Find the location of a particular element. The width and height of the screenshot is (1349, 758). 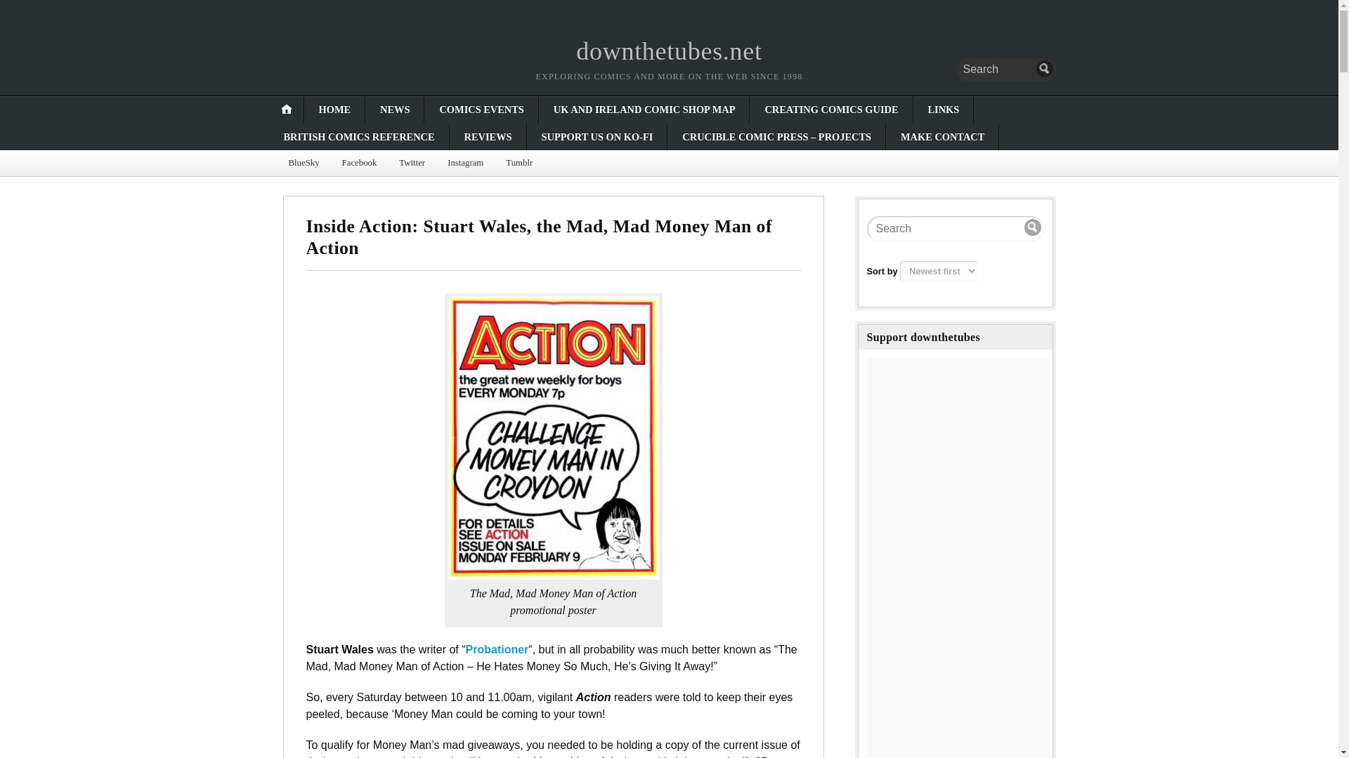

Home is located at coordinates (669, 51).